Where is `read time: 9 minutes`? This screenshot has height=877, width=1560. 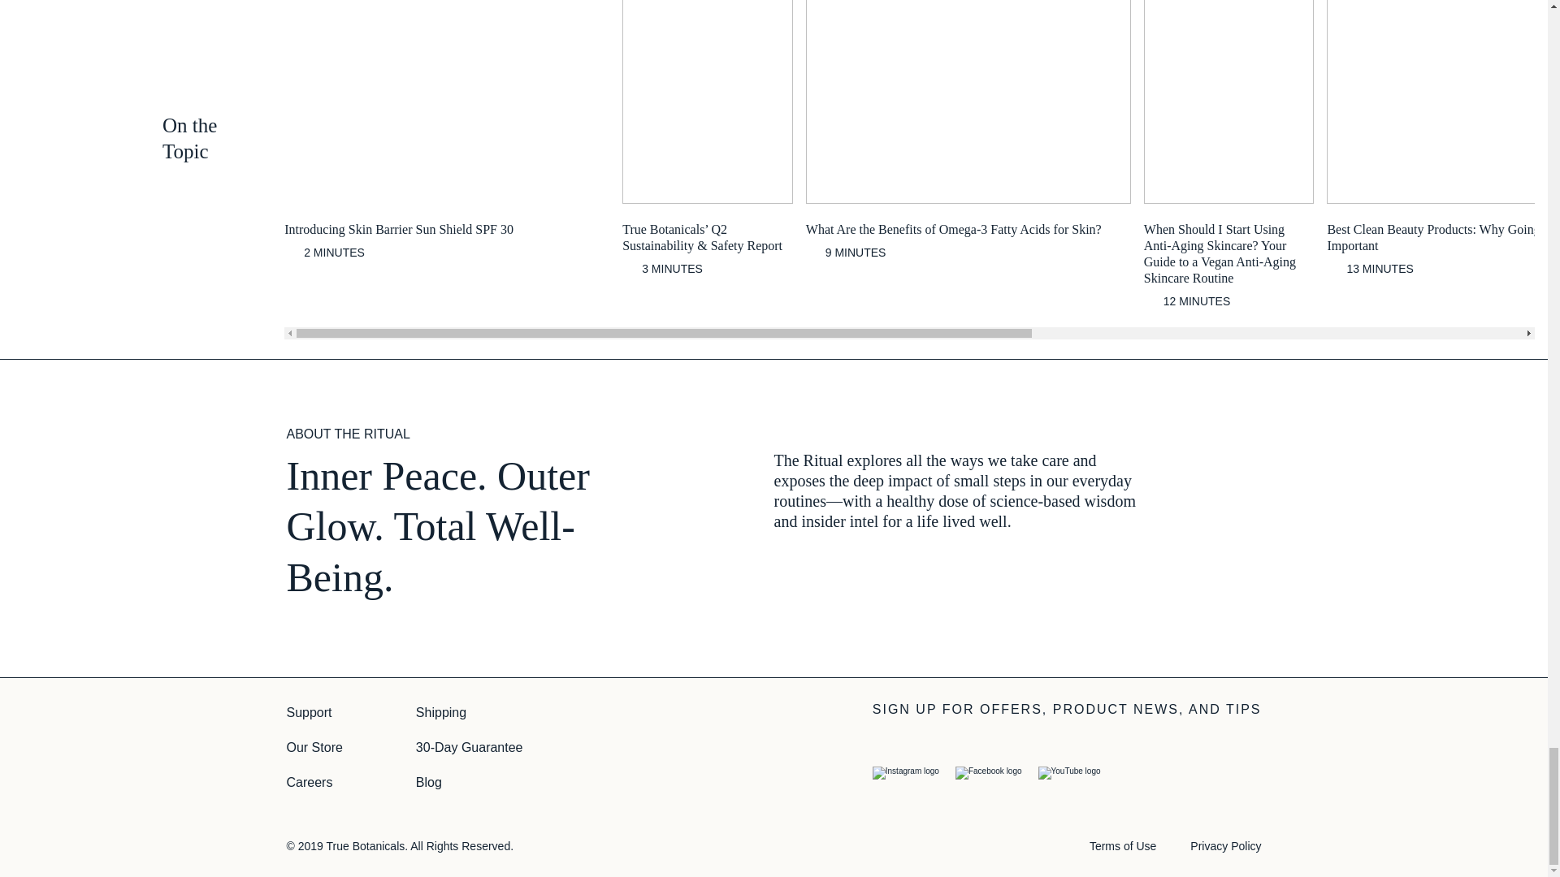 read time: 9 minutes is located at coordinates (846, 253).